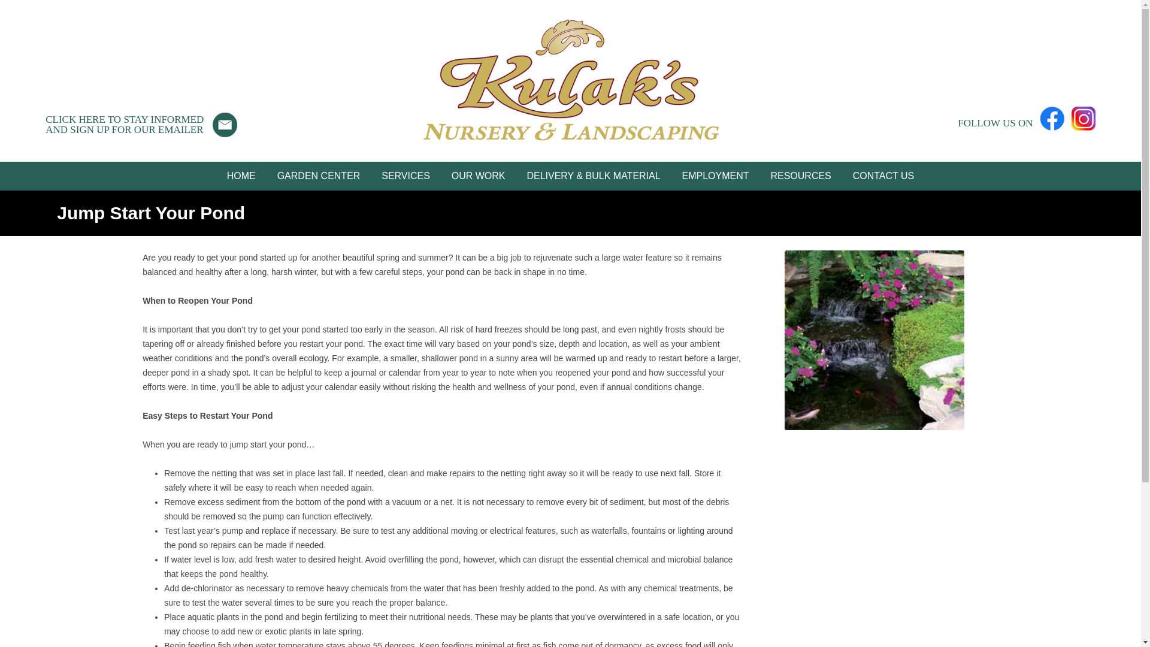  Describe the element at coordinates (125, 125) in the screenshot. I see `IN THE NURSERY` at that location.